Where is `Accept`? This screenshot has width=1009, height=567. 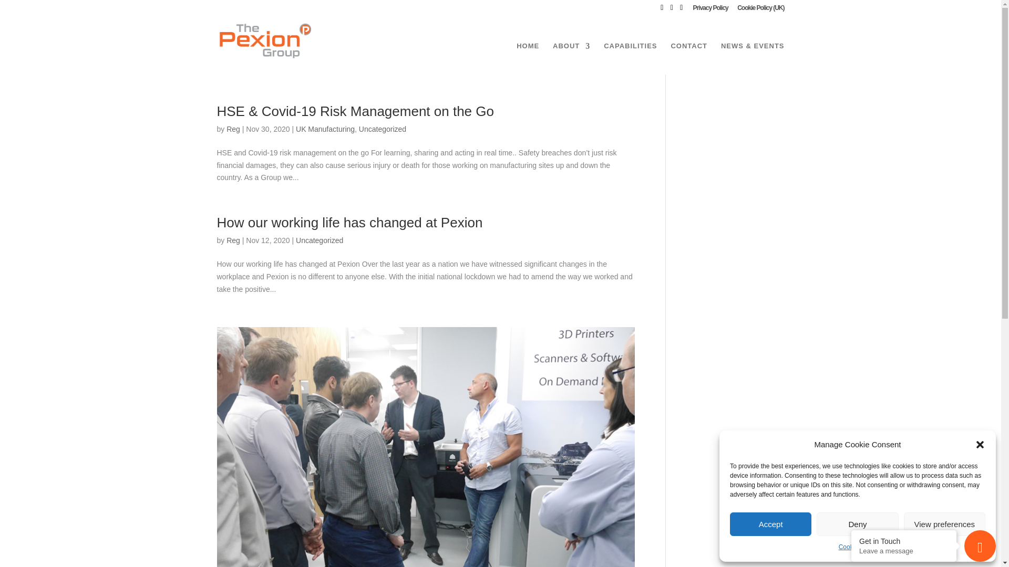 Accept is located at coordinates (770, 524).